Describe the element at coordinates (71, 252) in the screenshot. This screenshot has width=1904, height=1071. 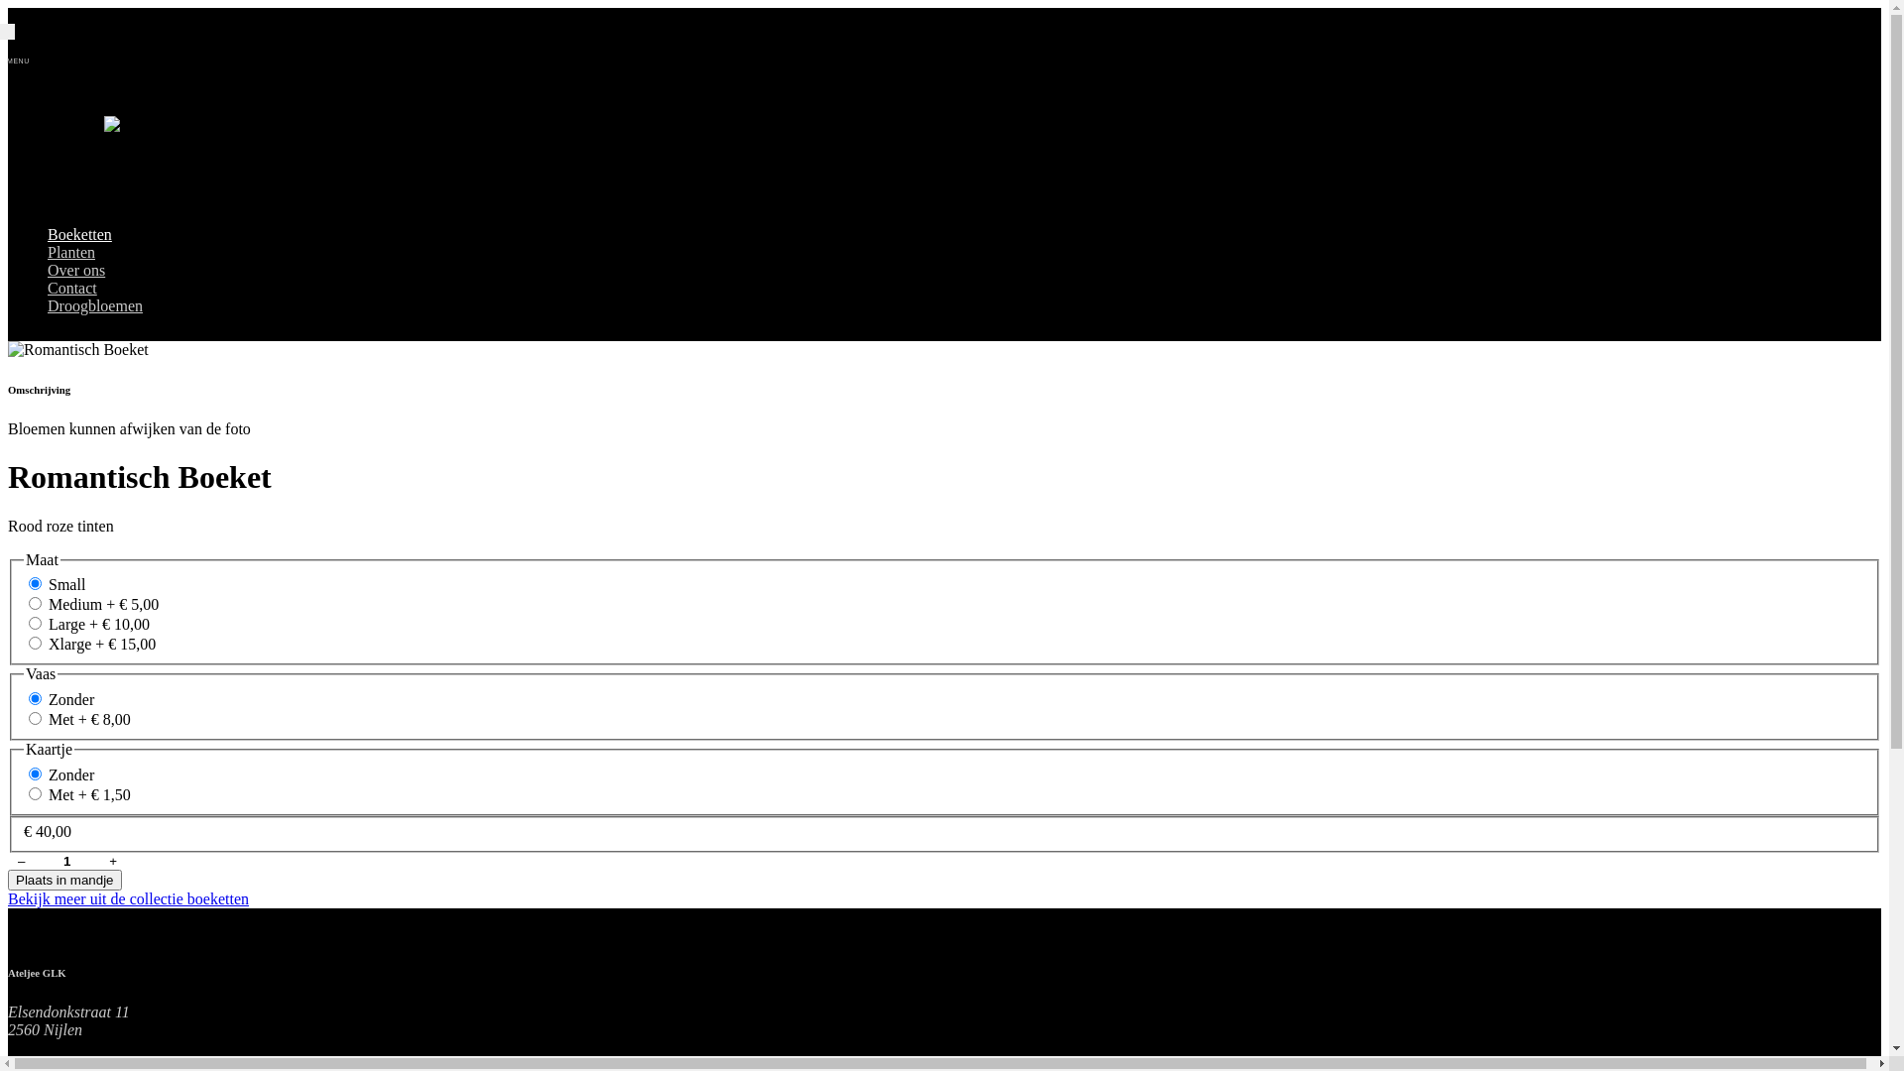
I see `Planten` at that location.